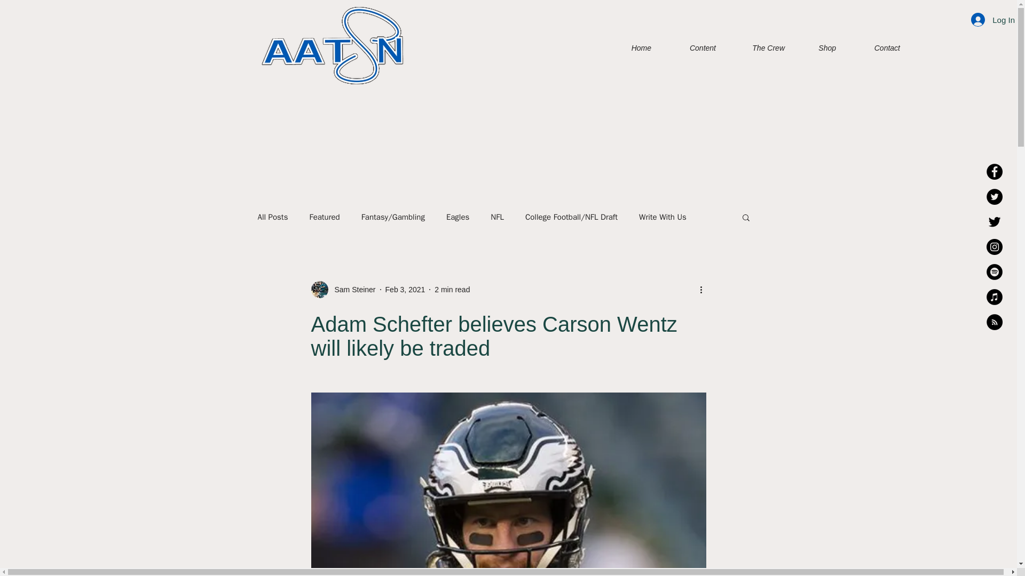 Image resolution: width=1025 pixels, height=576 pixels. What do you see at coordinates (631, 47) in the screenshot?
I see `Home` at bounding box center [631, 47].